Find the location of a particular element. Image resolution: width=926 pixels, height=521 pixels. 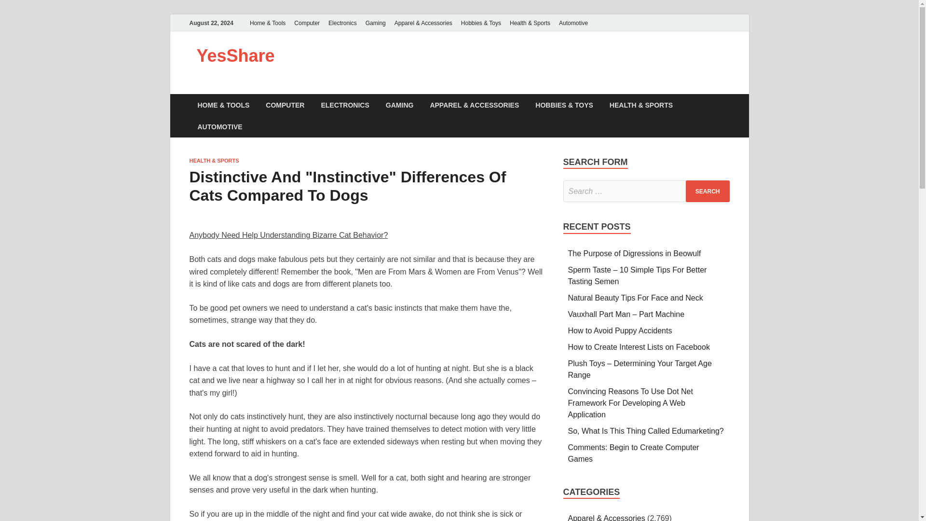

Electronics is located at coordinates (342, 23).